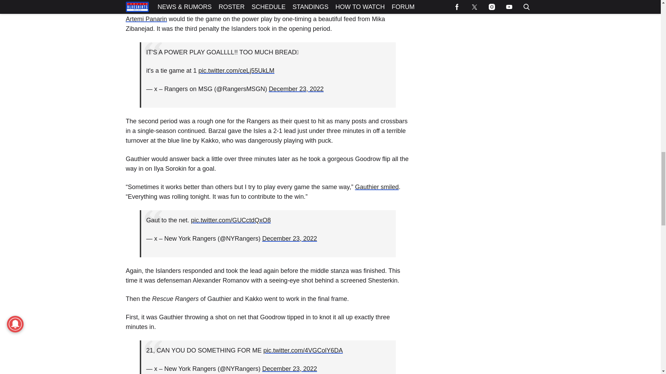 The height and width of the screenshot is (374, 666). I want to click on Gauthier smiled, so click(377, 187).